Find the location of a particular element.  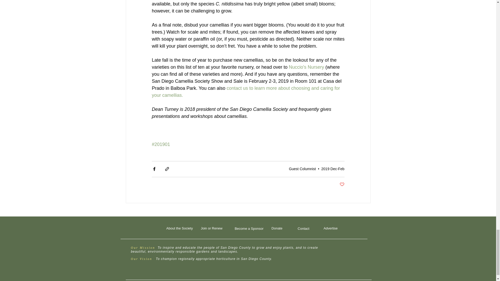

Contact is located at coordinates (303, 229).